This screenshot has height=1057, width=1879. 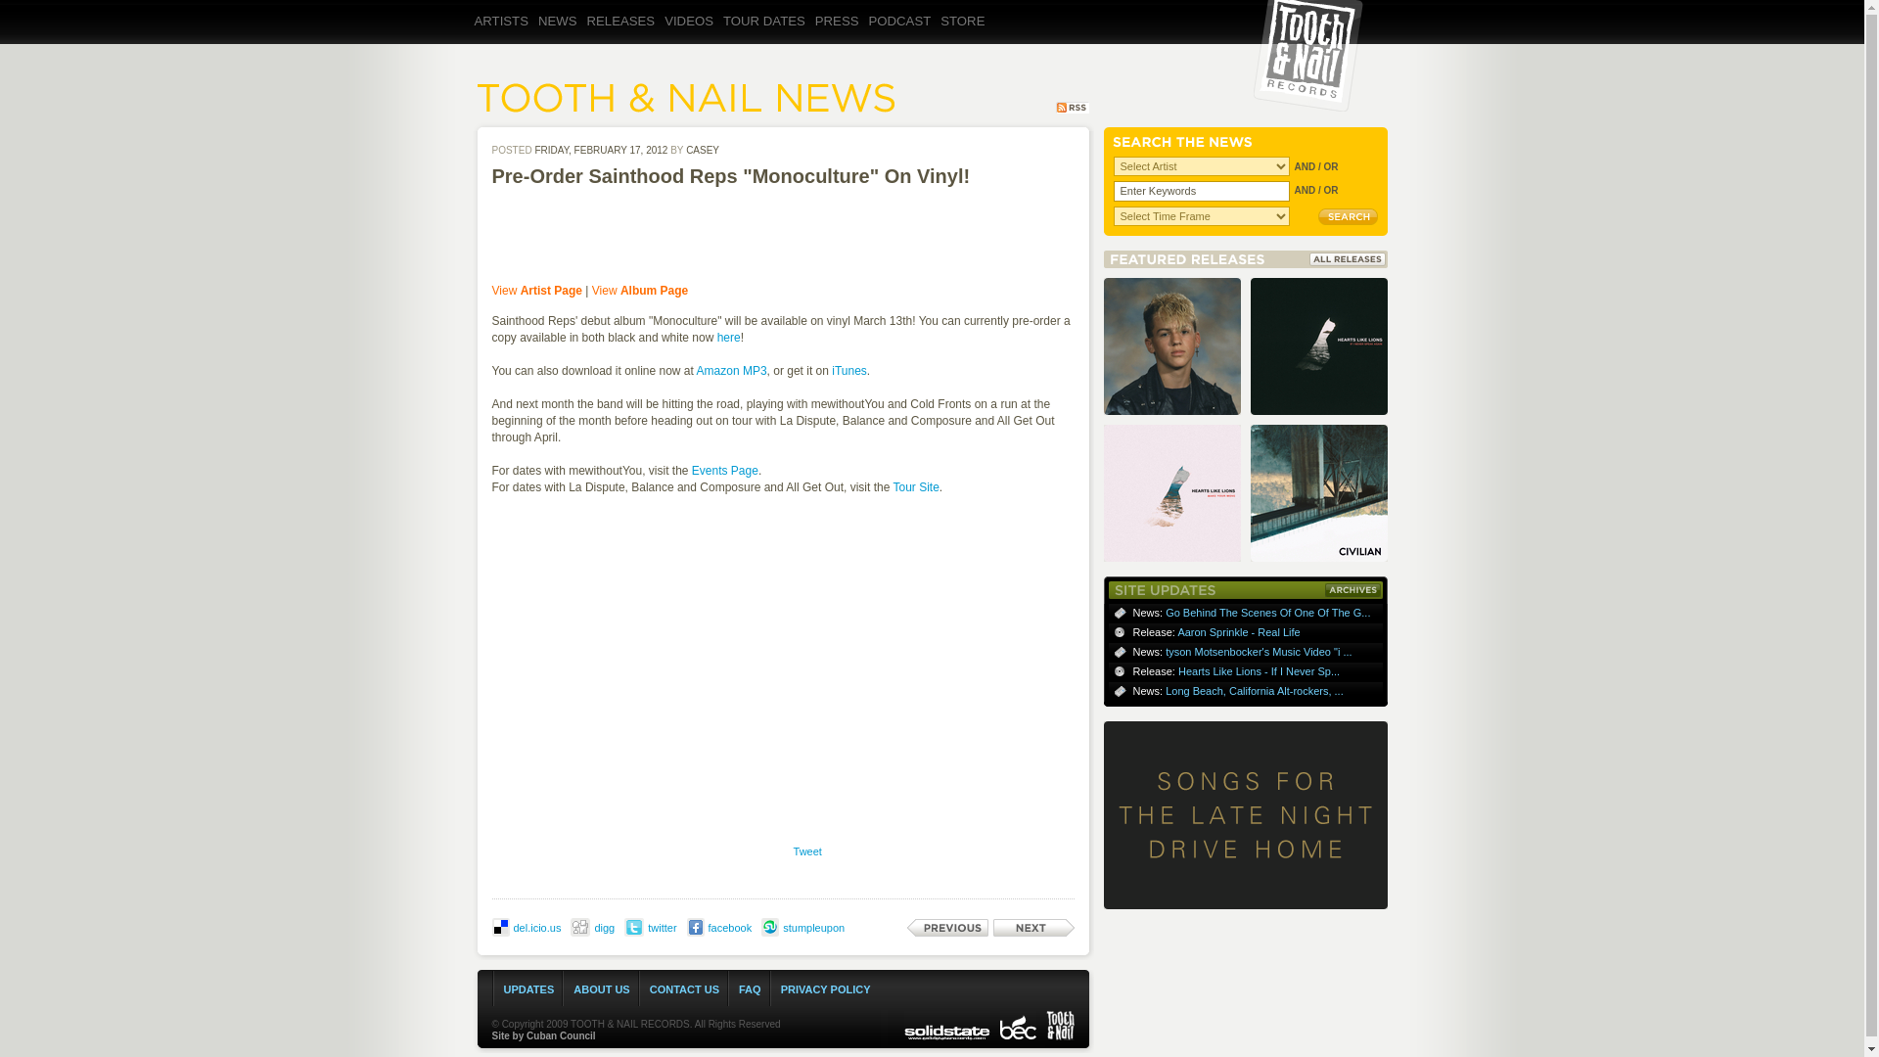 I want to click on Events Page, so click(x=724, y=471).